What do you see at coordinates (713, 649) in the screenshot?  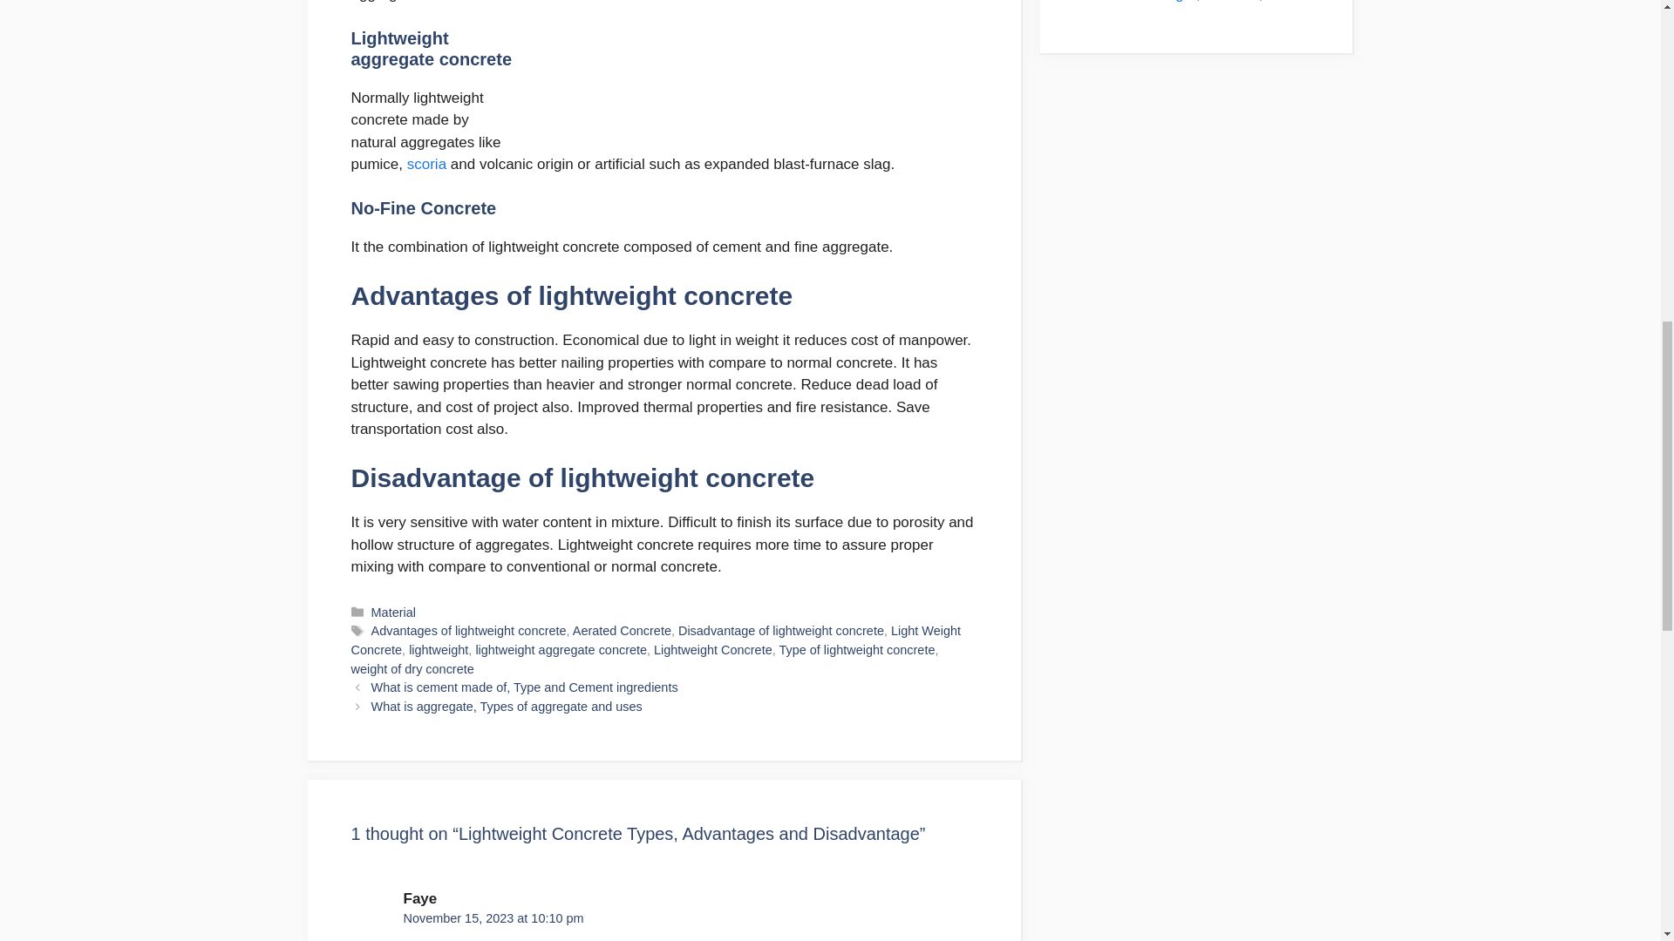 I see `Lightweight Concrete` at bounding box center [713, 649].